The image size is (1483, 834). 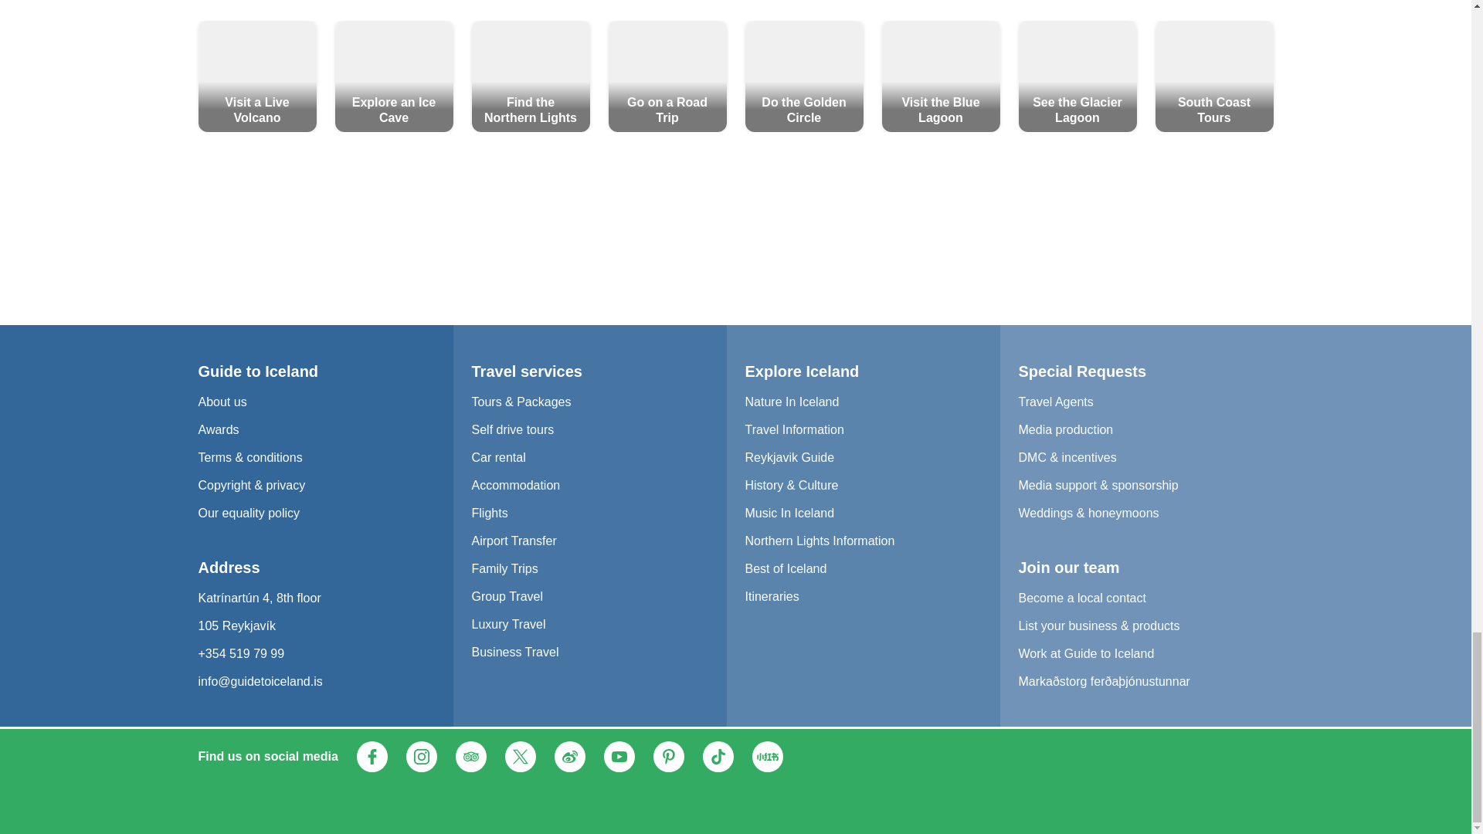 What do you see at coordinates (530, 76) in the screenshot?
I see `Find the Northern Lights` at bounding box center [530, 76].